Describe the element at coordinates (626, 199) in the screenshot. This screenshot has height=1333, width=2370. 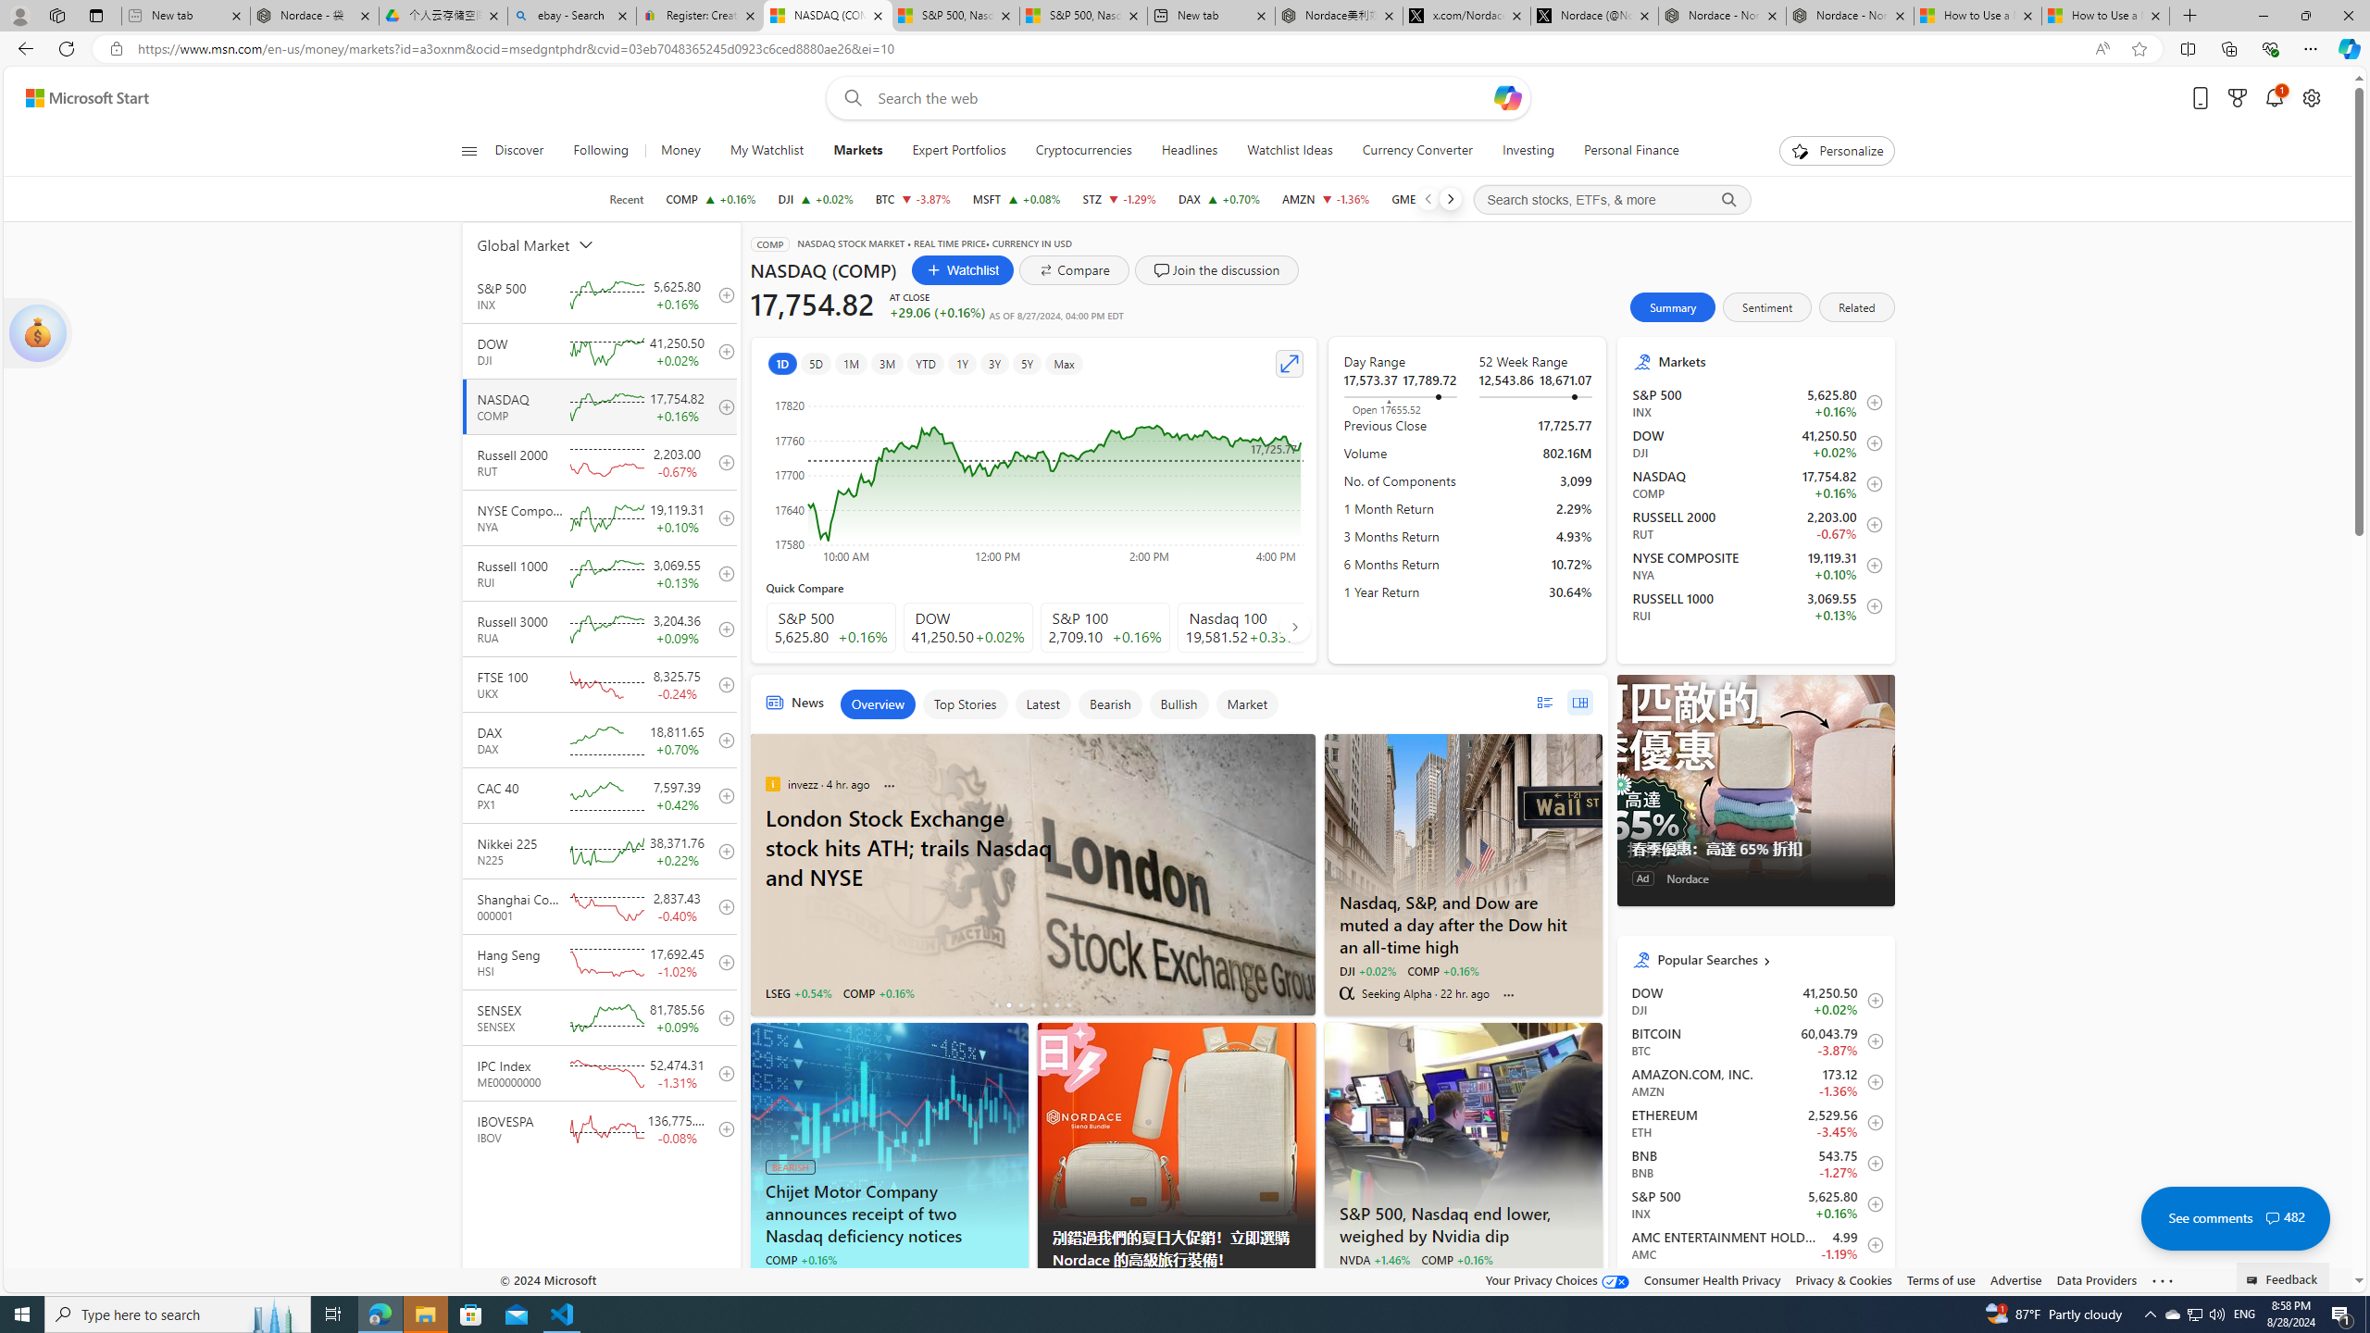
I see `Recent` at that location.